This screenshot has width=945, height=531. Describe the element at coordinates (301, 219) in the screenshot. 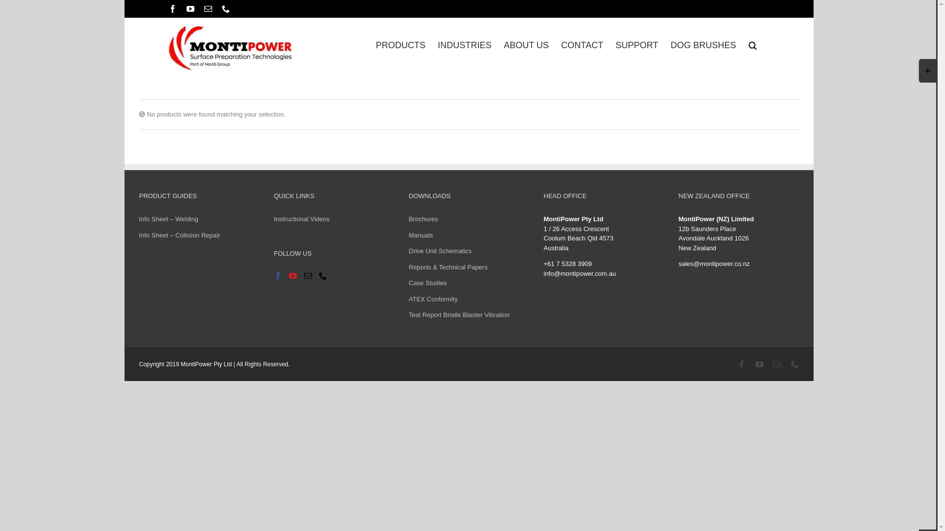

I see `Instructional Videos` at that location.